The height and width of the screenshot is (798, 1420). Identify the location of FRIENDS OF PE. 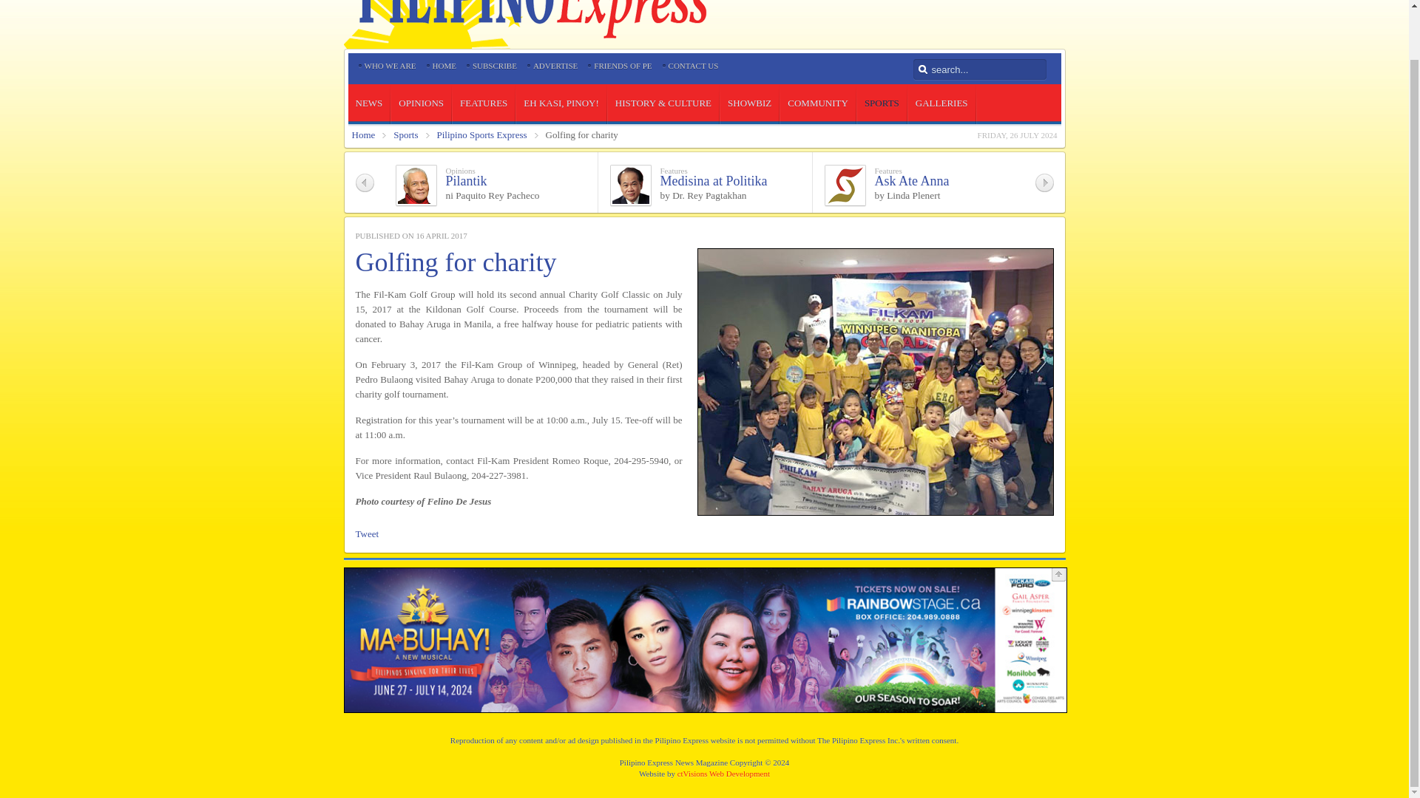
(623, 65).